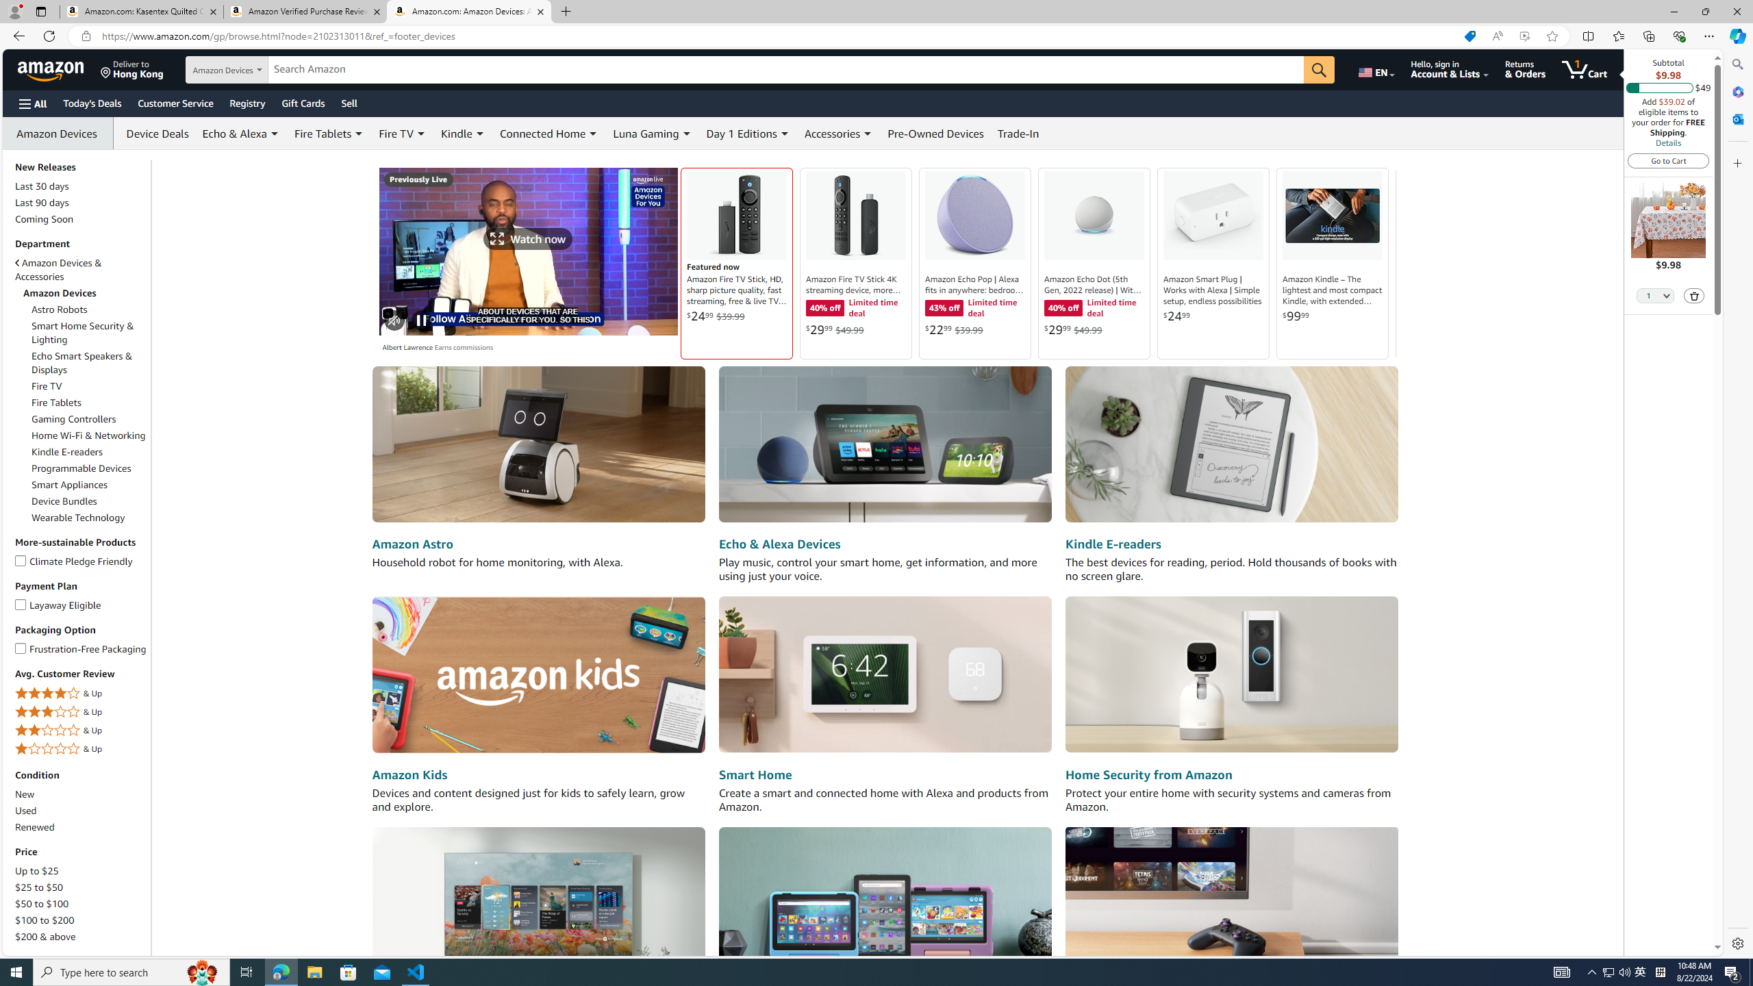  Describe the element at coordinates (646, 133) in the screenshot. I see `Luna Gaming` at that location.